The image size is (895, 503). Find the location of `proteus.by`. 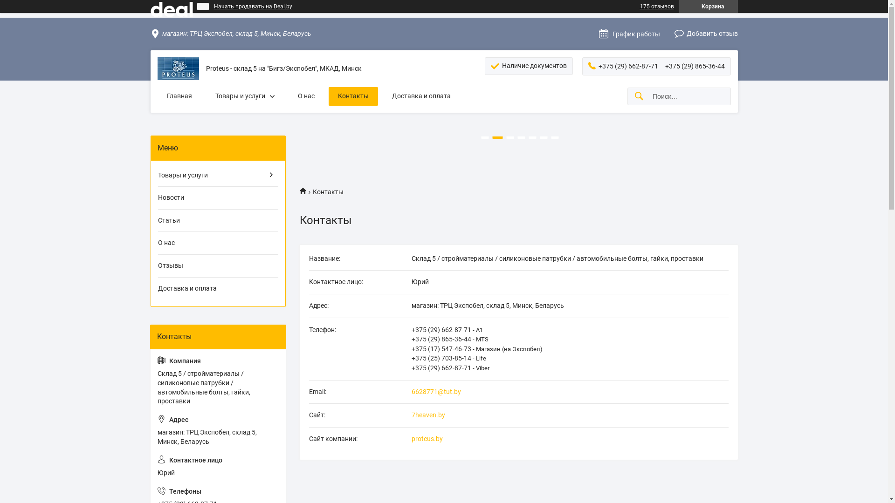

proteus.by is located at coordinates (518, 442).